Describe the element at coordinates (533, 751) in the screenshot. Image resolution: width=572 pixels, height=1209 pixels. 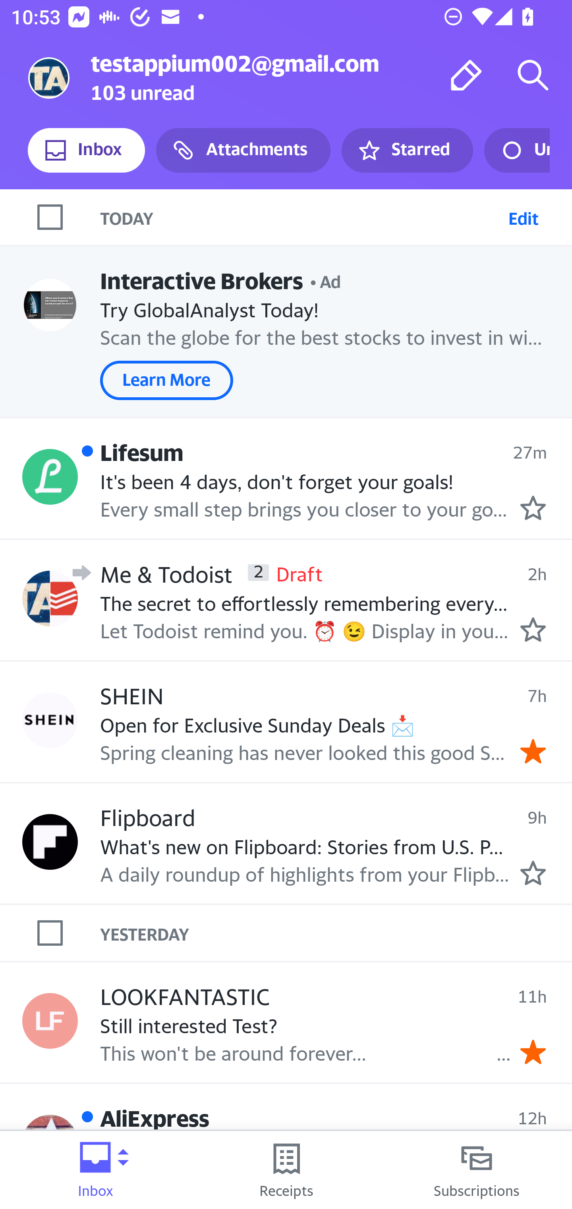
I see `Remove star.` at that location.